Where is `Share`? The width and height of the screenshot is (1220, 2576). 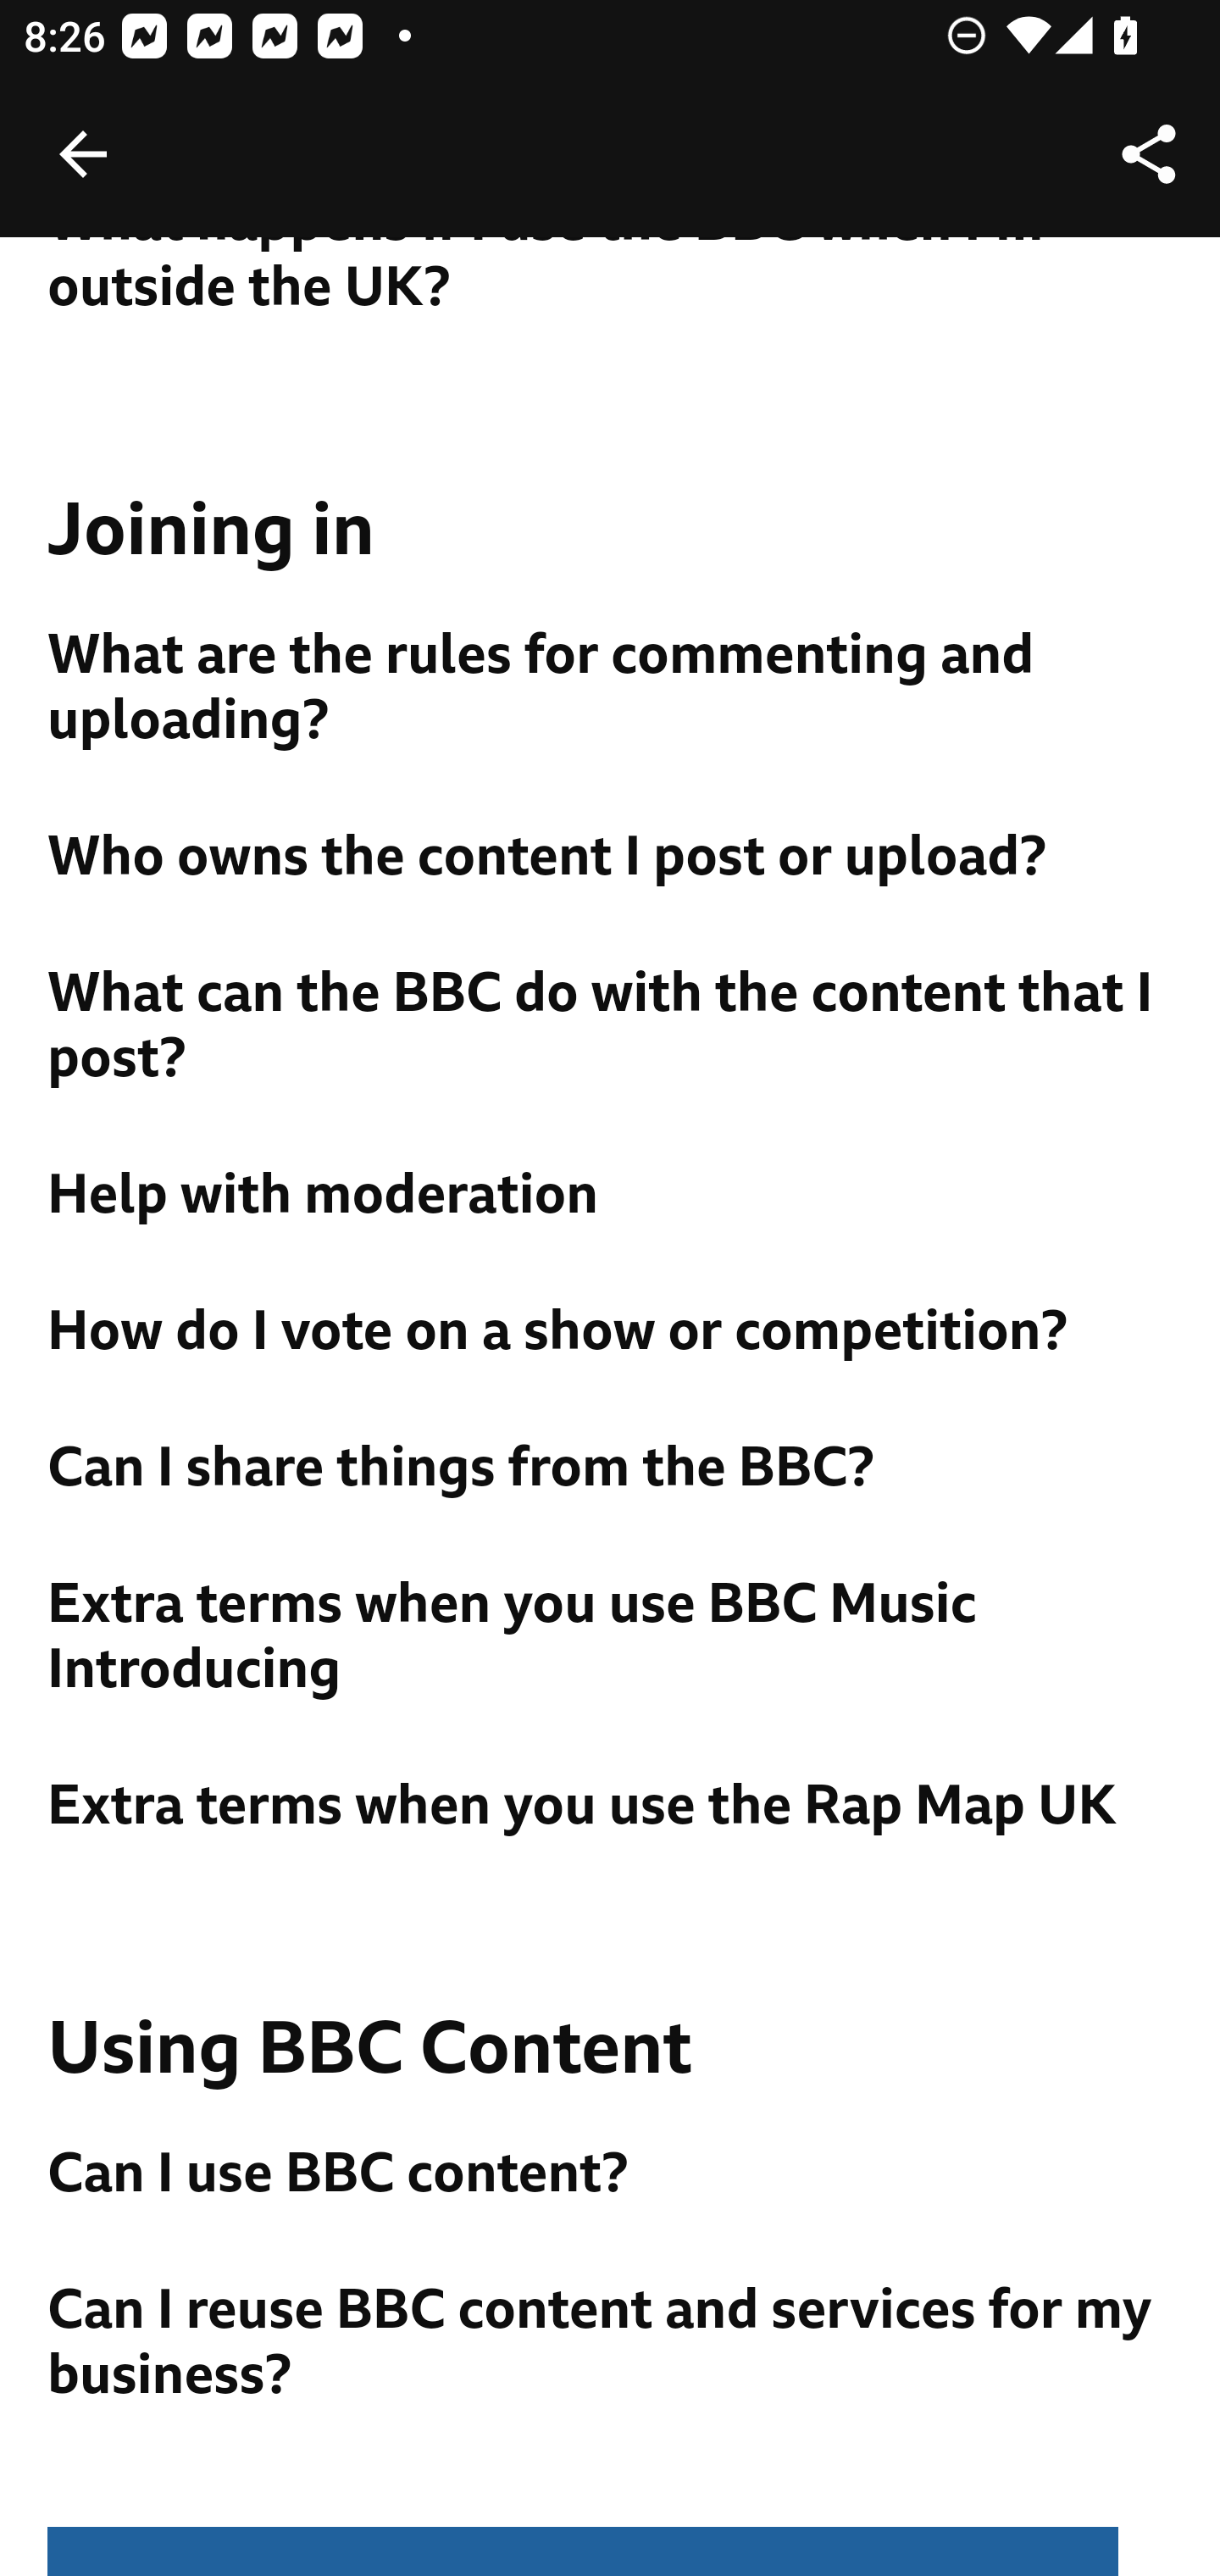
Share is located at coordinates (1149, 154).